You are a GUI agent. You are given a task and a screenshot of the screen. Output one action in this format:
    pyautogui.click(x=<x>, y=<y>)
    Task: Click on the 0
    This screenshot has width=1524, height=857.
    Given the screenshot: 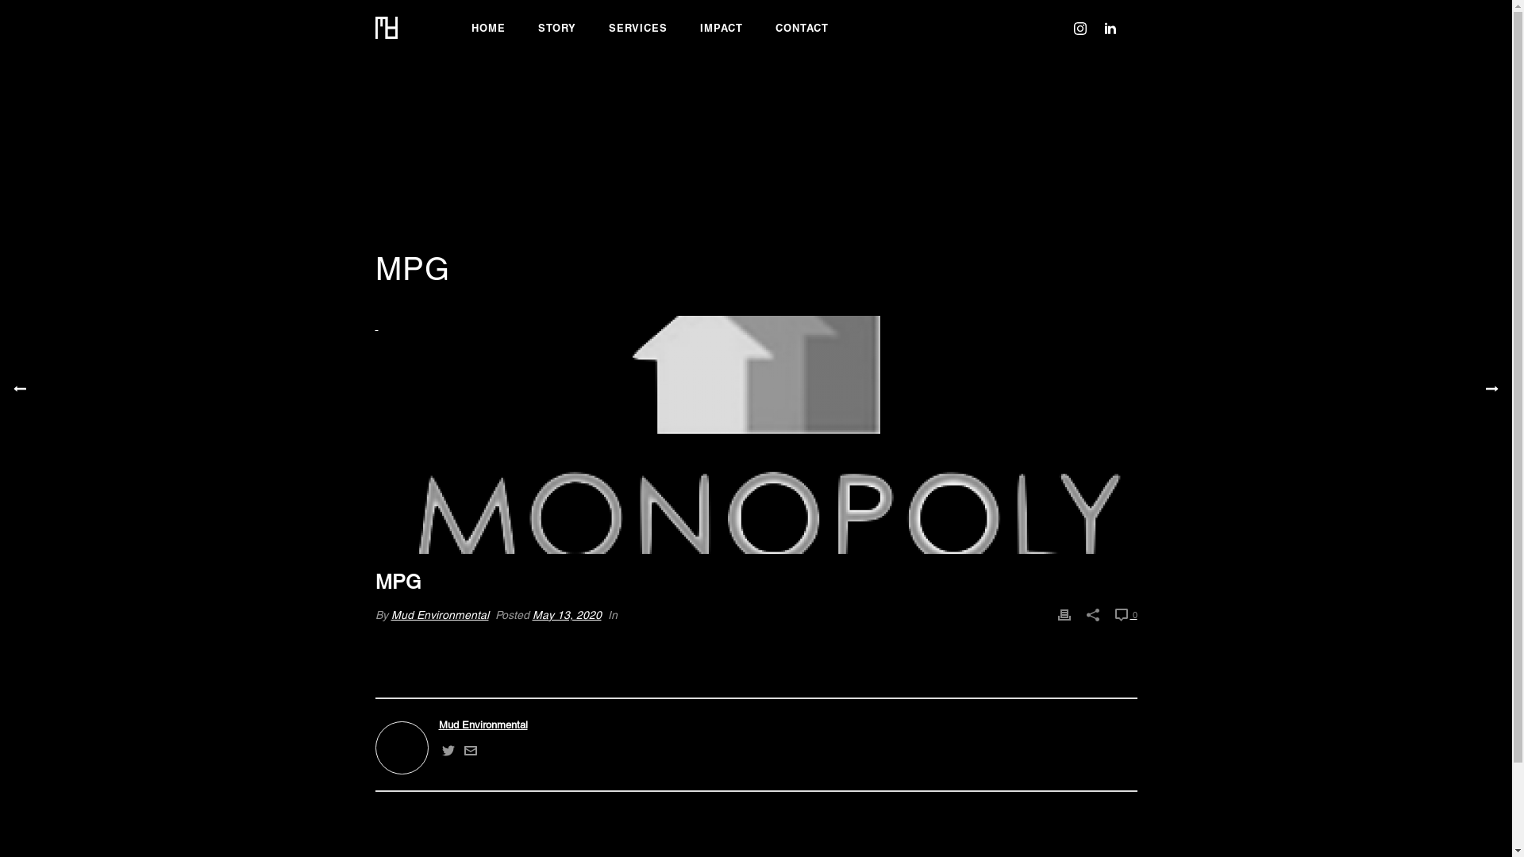 What is the action you would take?
    pyautogui.click(x=1126, y=615)
    